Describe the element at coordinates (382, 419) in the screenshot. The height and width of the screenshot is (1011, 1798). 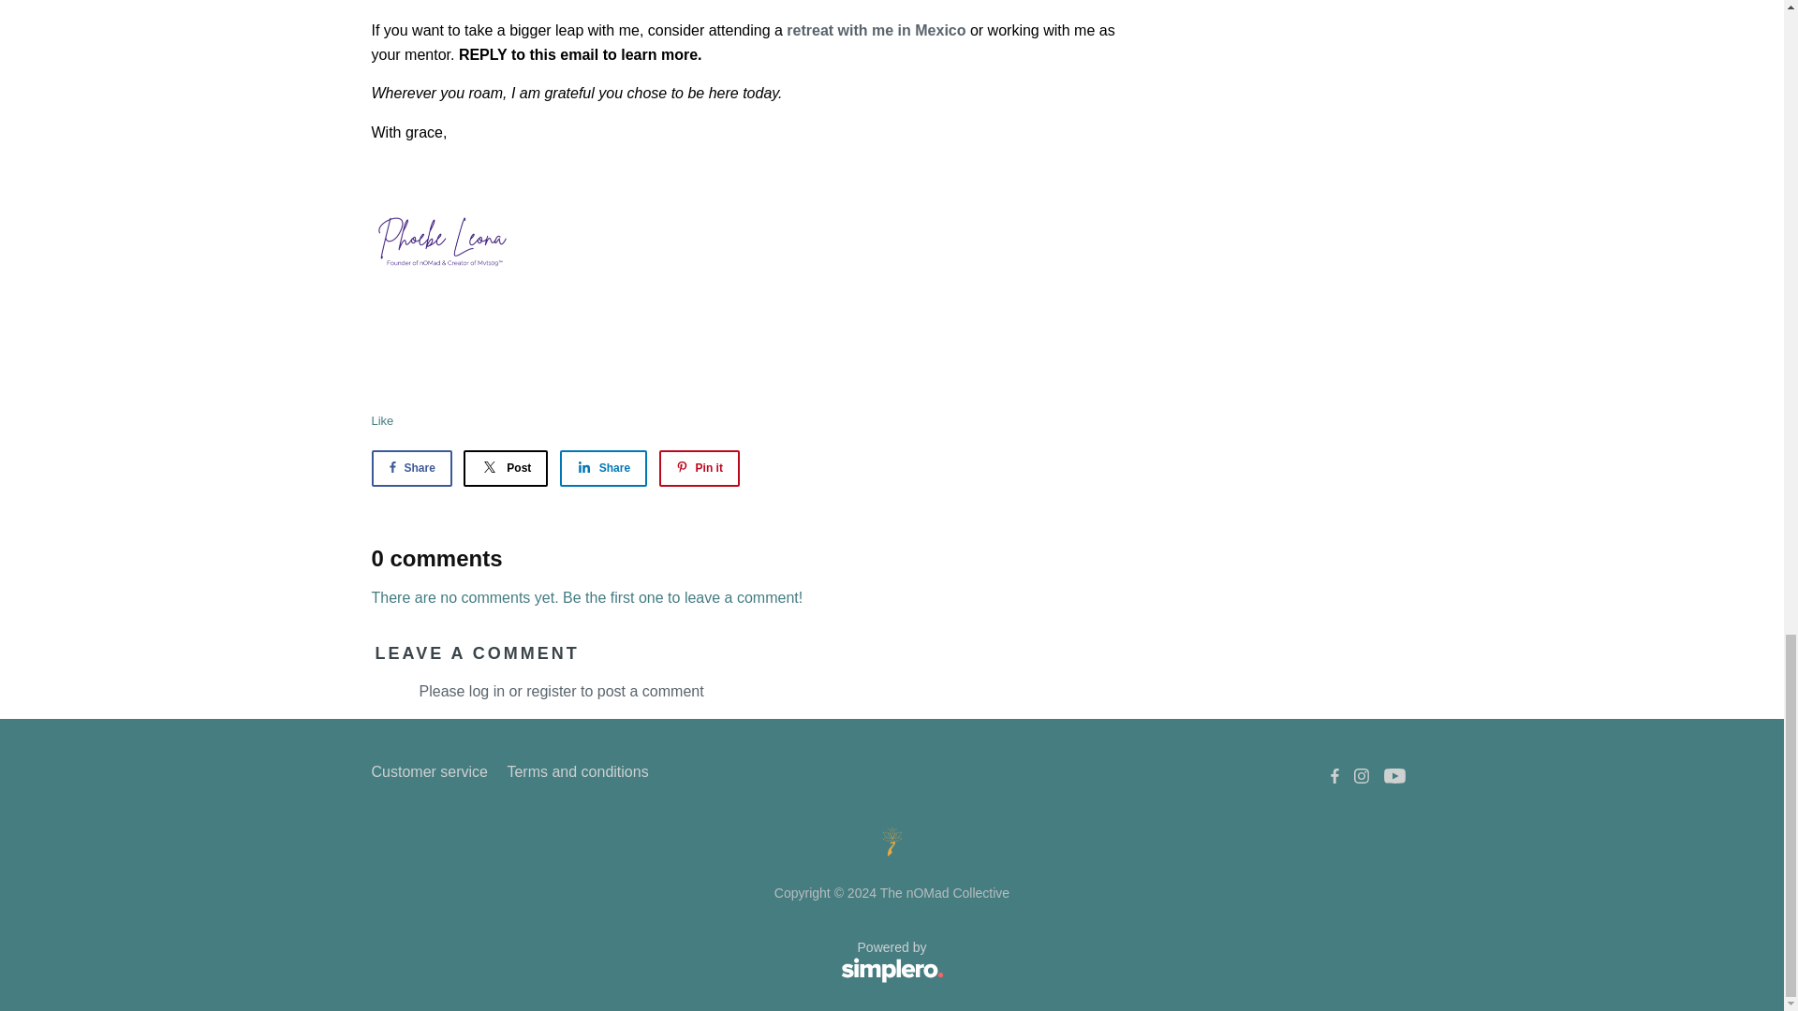
I see `Like` at that location.